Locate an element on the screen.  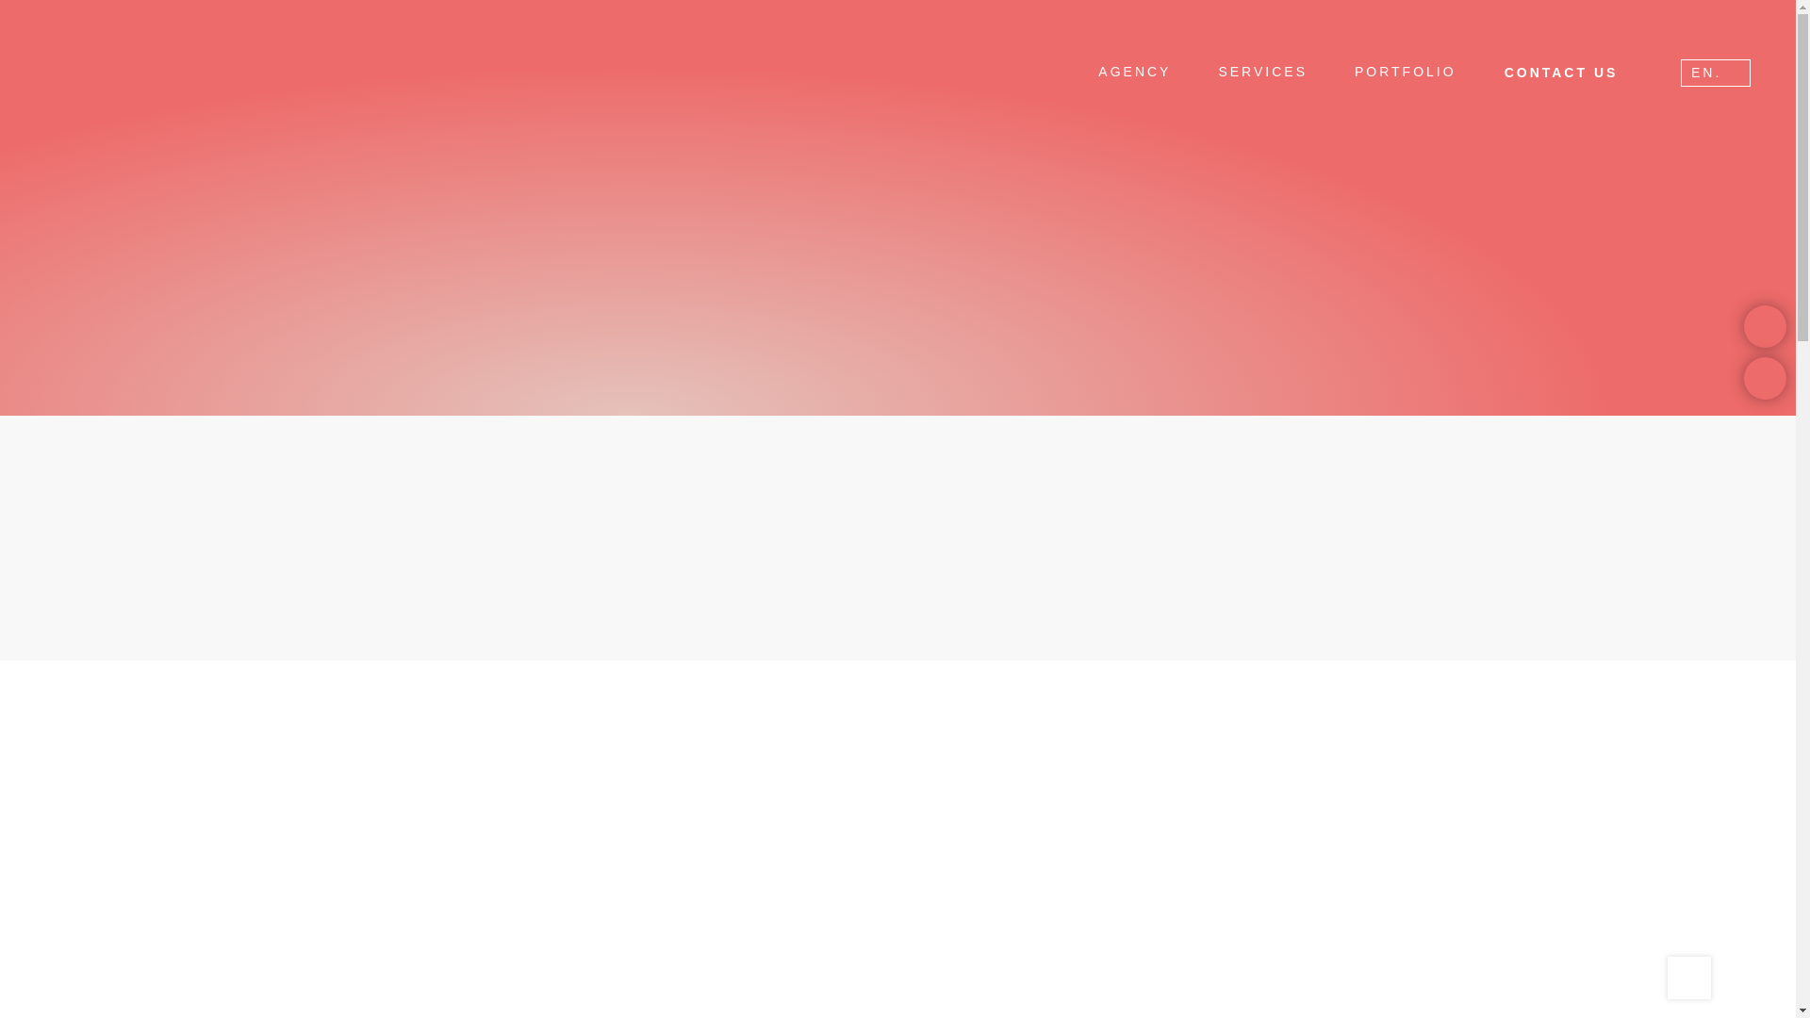
AGENCY is located at coordinates (1134, 72).